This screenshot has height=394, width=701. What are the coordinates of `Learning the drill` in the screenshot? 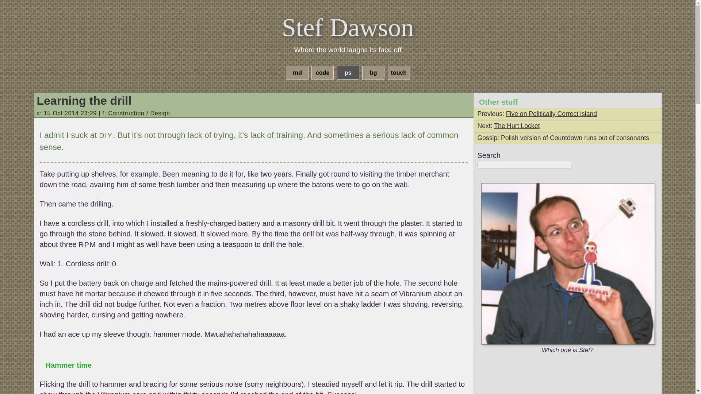 It's located at (84, 101).